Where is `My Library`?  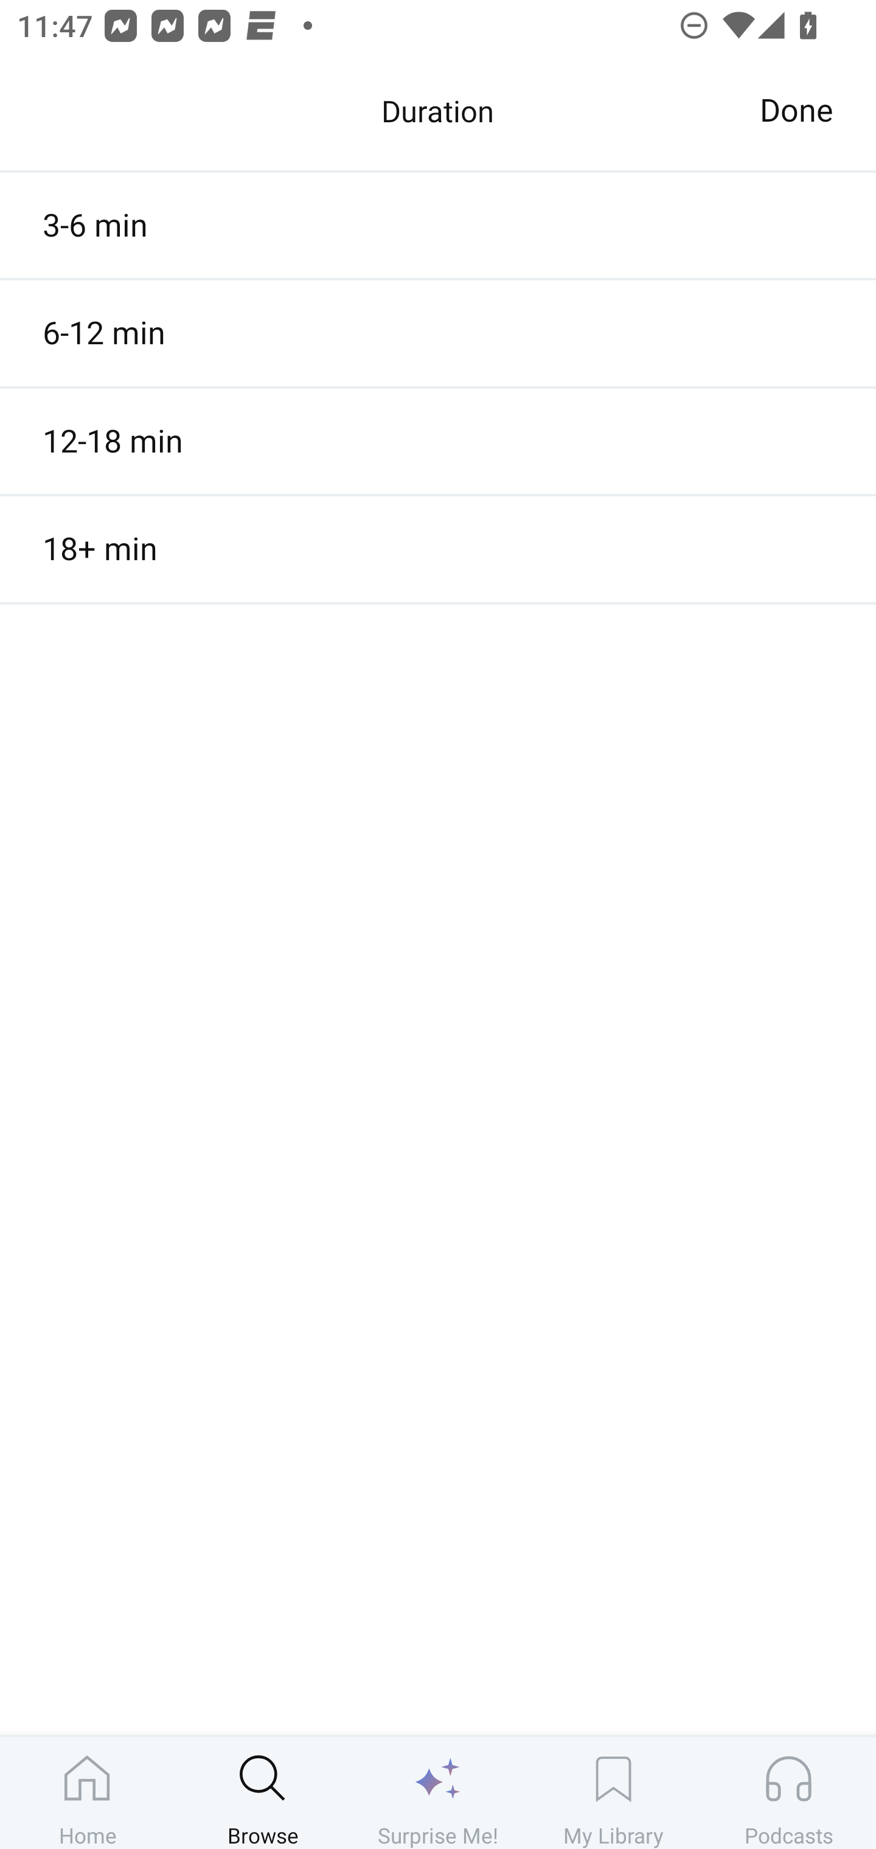
My Library is located at coordinates (613, 1792).